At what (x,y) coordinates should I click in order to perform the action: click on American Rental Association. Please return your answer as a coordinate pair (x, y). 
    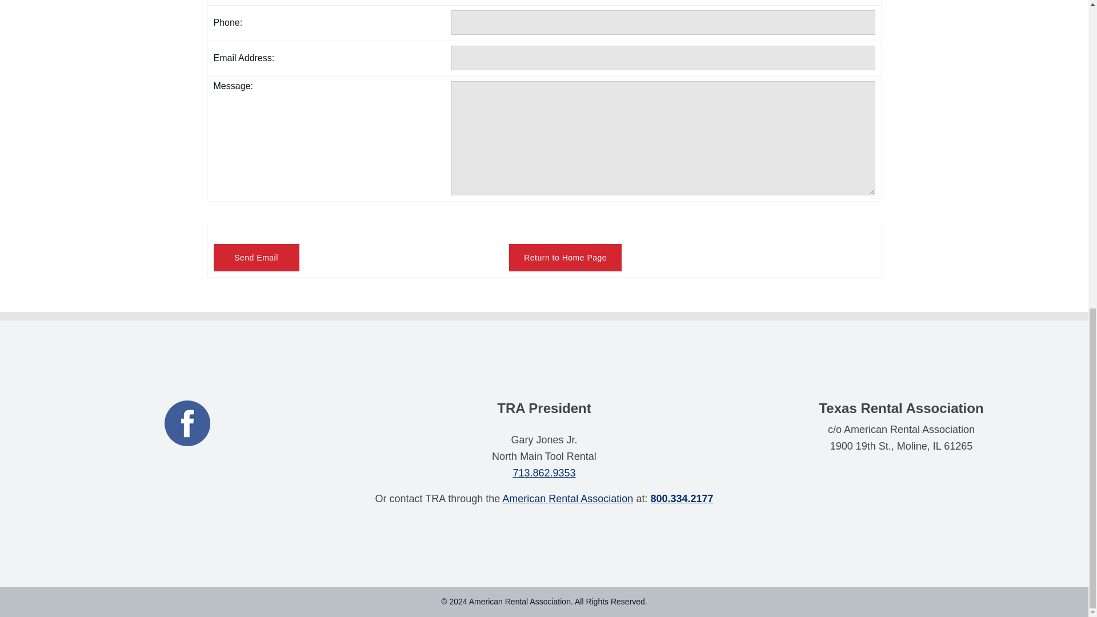
    Looking at the image, I should click on (567, 498).